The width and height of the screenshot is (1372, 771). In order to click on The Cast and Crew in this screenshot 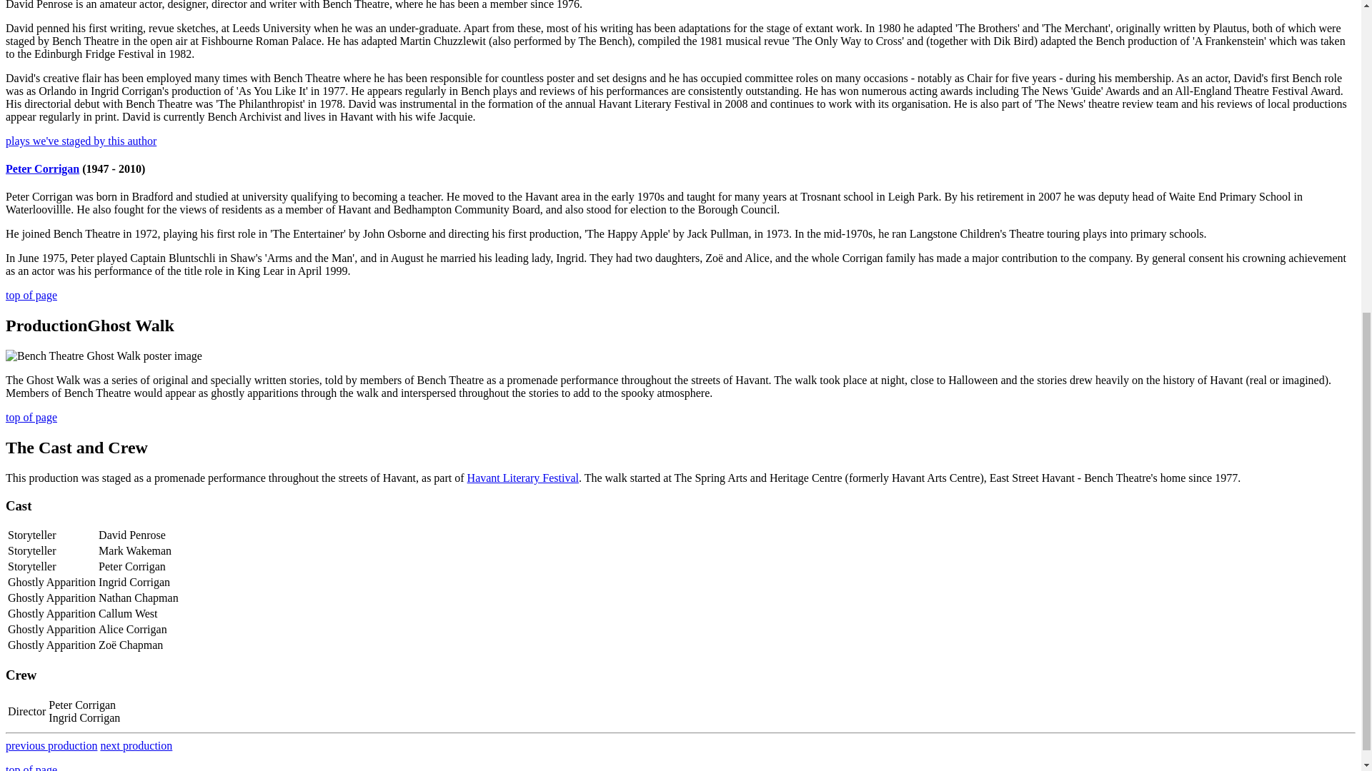, I will do `click(76, 448)`.